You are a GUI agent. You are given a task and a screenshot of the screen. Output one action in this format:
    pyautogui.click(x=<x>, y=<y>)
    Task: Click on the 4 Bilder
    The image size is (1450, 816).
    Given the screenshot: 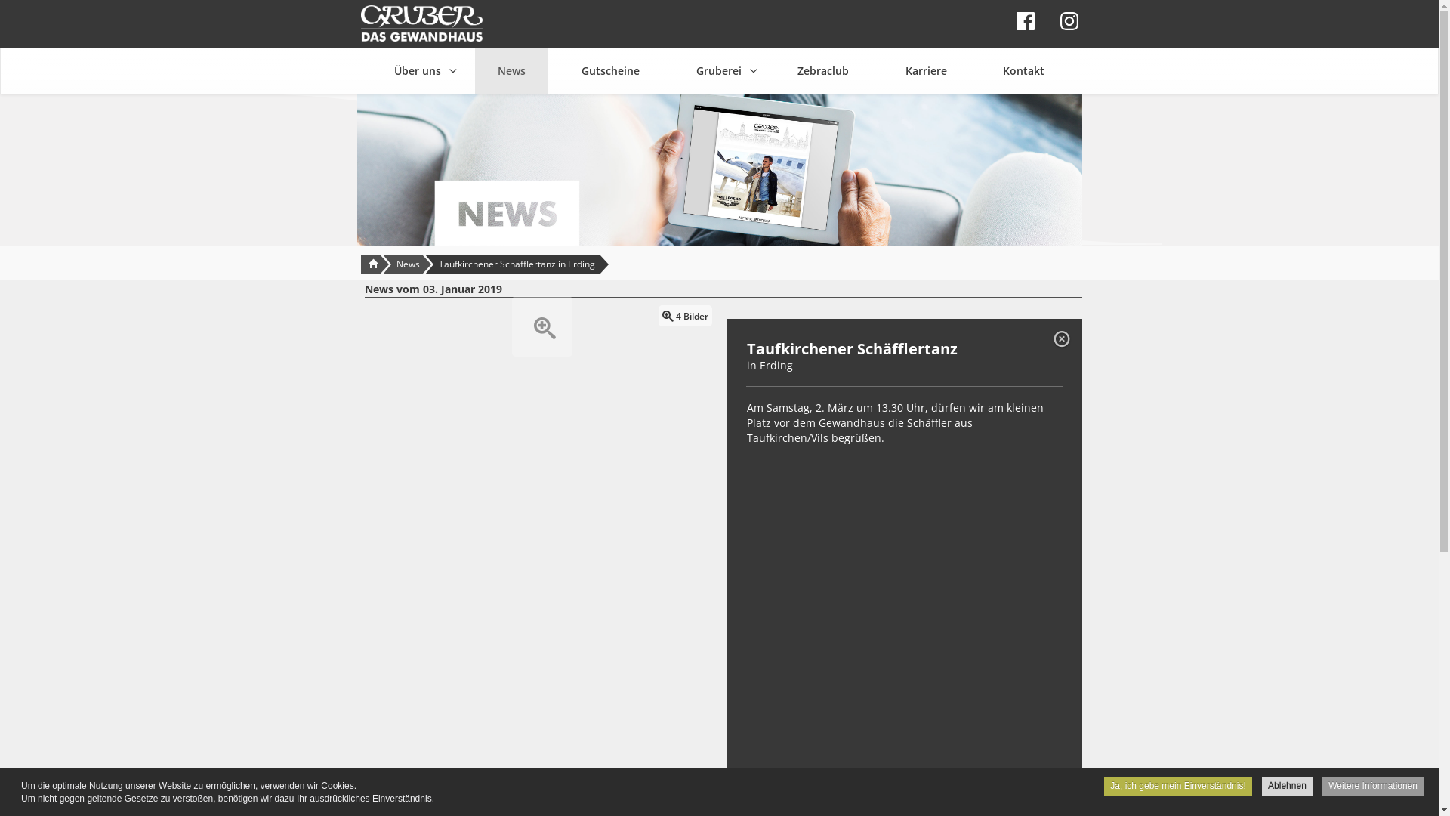 What is the action you would take?
    pyautogui.click(x=541, y=326)
    